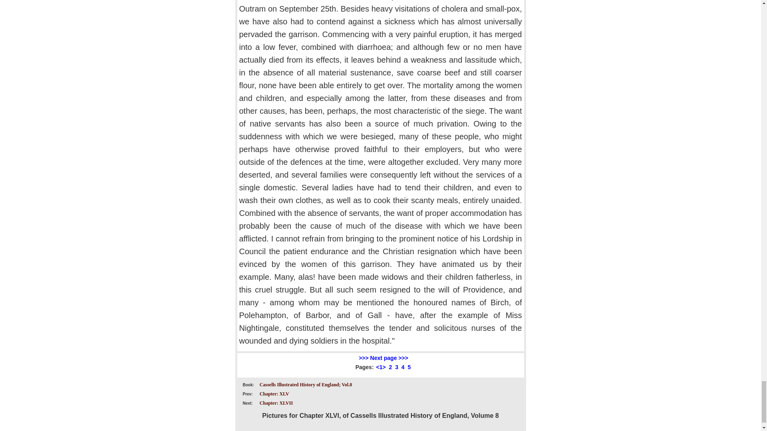 This screenshot has height=431, width=767. What do you see at coordinates (396, 367) in the screenshot?
I see `3` at bounding box center [396, 367].